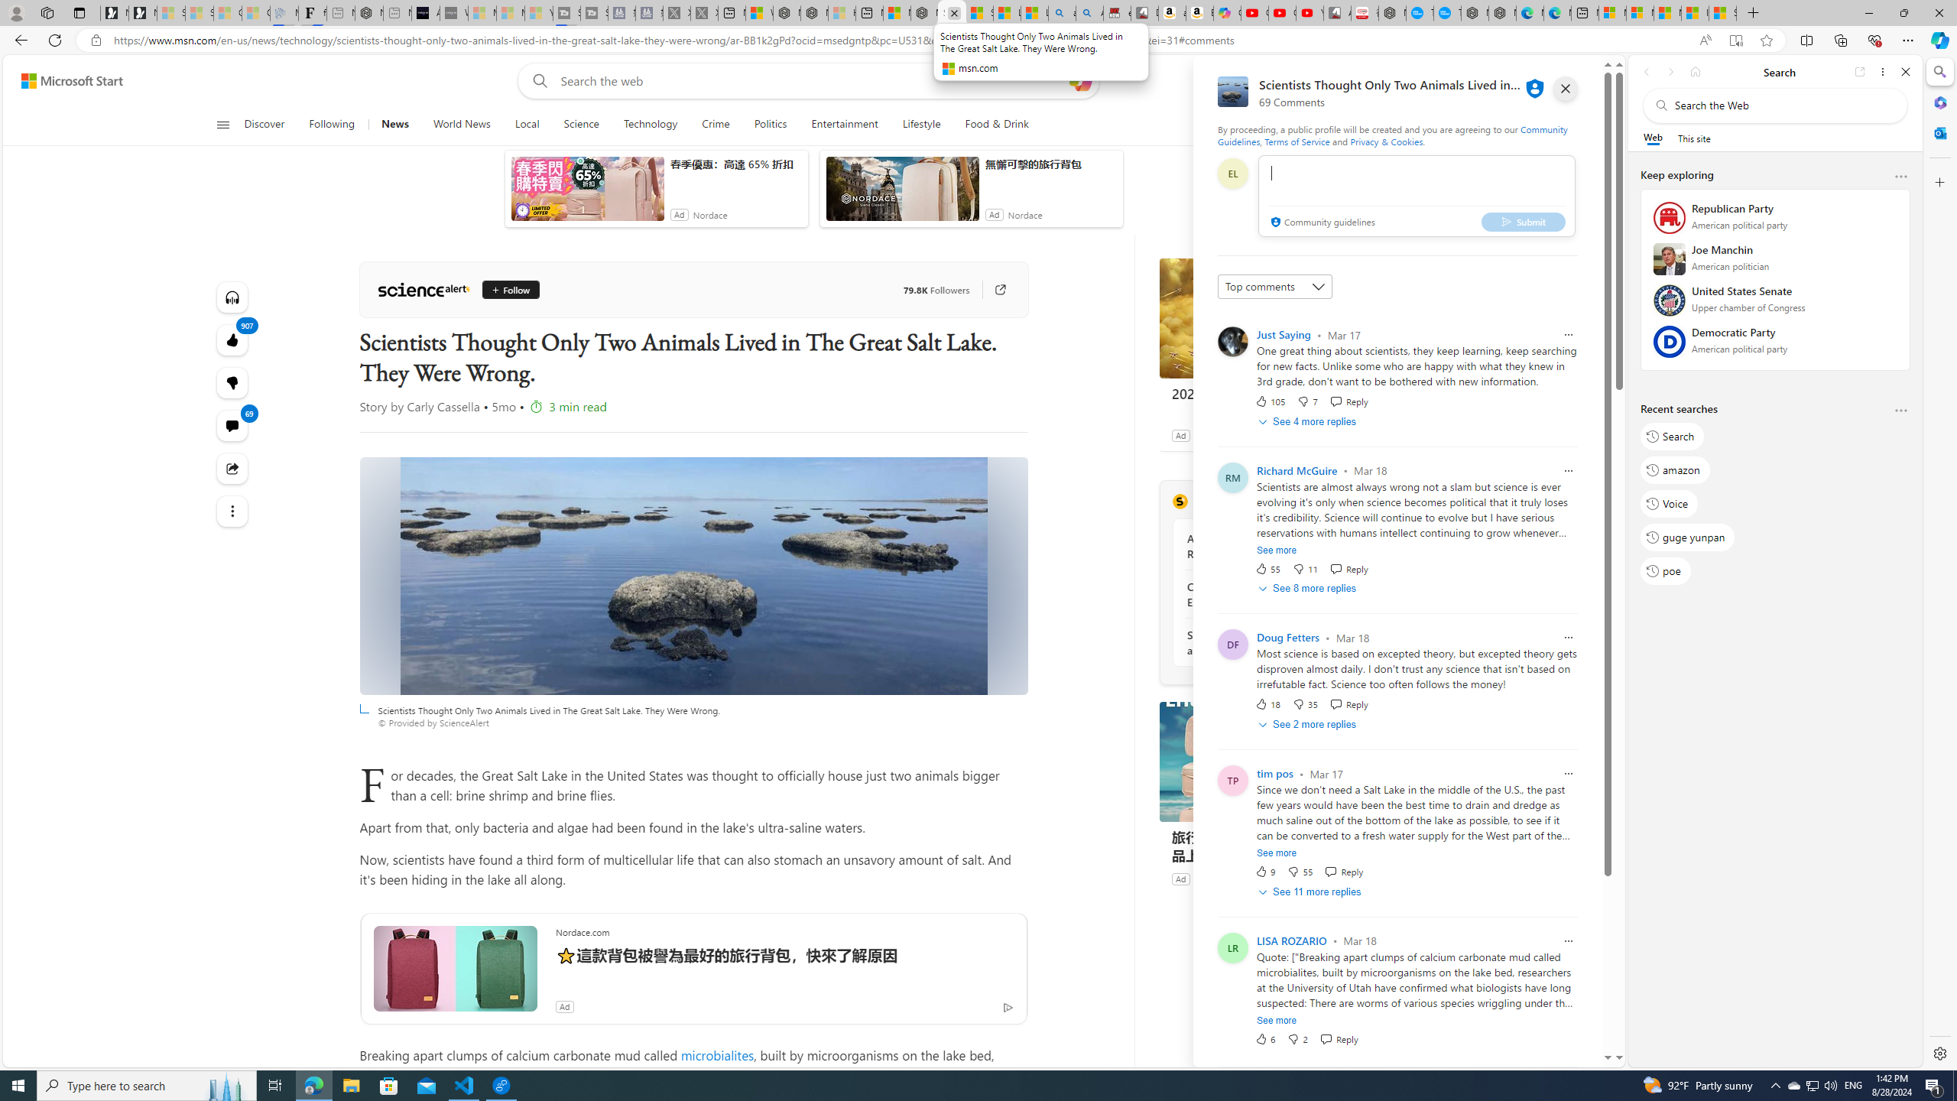  Describe the element at coordinates (16, 12) in the screenshot. I see `Personal Profile` at that location.